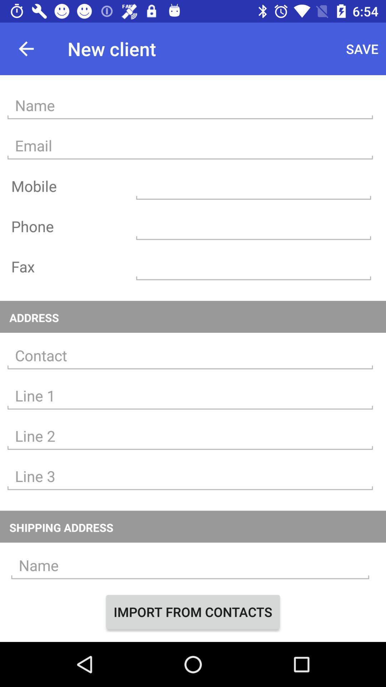 The image size is (386, 687). Describe the element at coordinates (190, 436) in the screenshot. I see `input information` at that location.